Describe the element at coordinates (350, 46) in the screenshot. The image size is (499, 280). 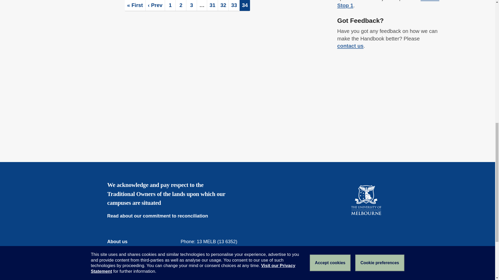
I see `contact us` at that location.